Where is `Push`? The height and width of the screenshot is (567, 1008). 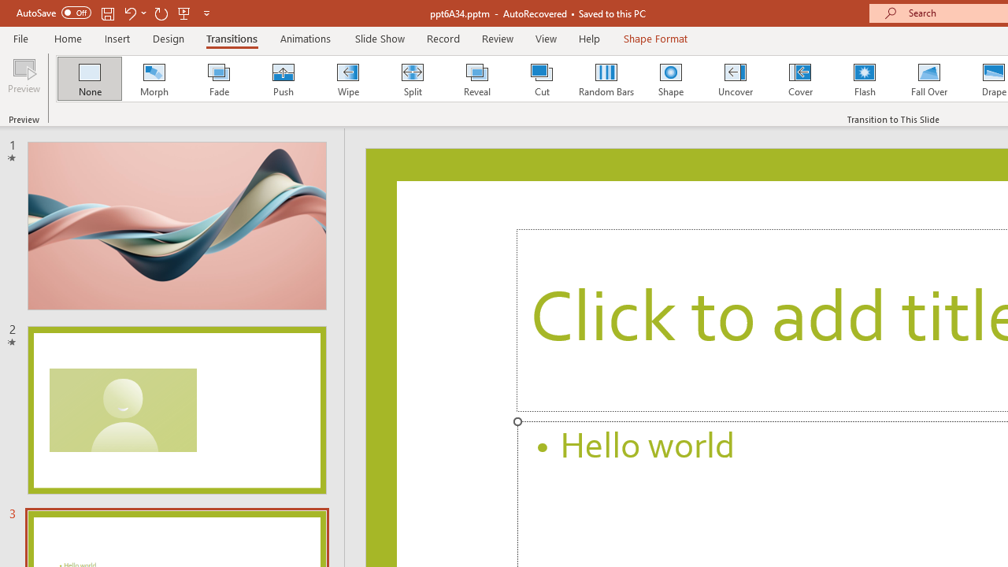
Push is located at coordinates (283, 79).